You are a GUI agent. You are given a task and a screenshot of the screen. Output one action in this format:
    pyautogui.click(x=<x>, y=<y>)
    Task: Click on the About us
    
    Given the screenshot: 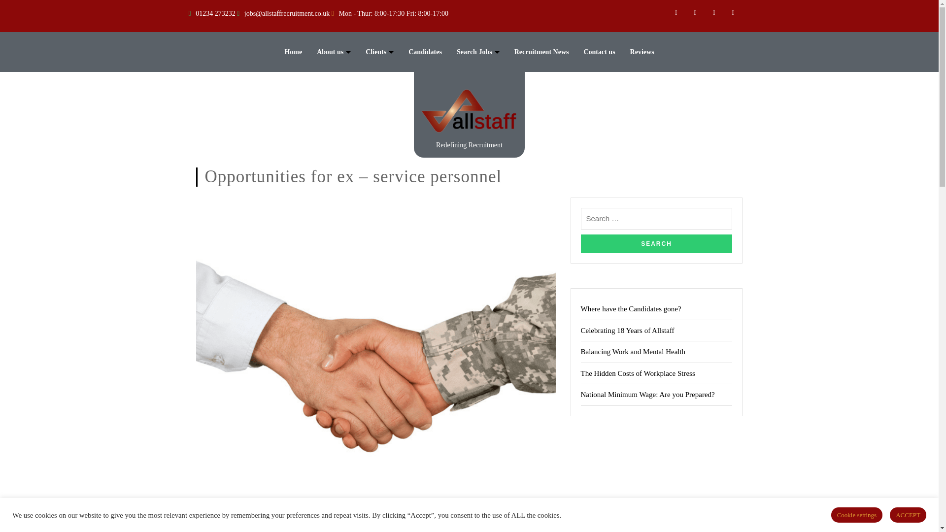 What is the action you would take?
    pyautogui.click(x=334, y=52)
    